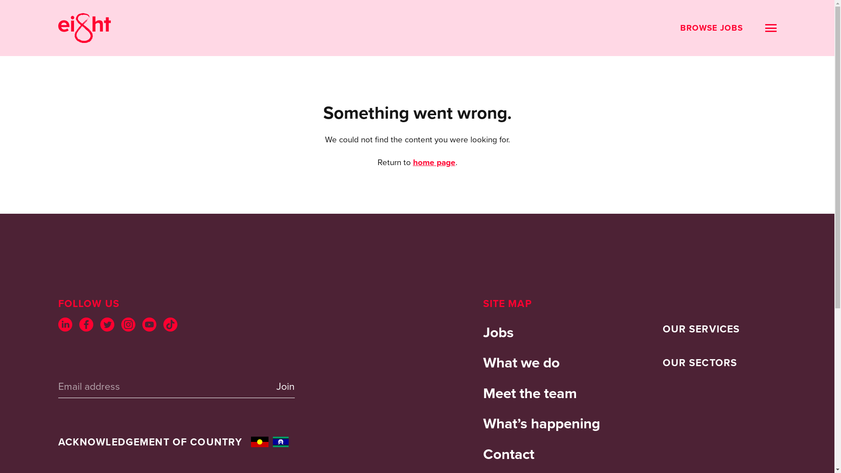 The height and width of the screenshot is (473, 841). Describe the element at coordinates (281, 386) in the screenshot. I see `Join` at that location.